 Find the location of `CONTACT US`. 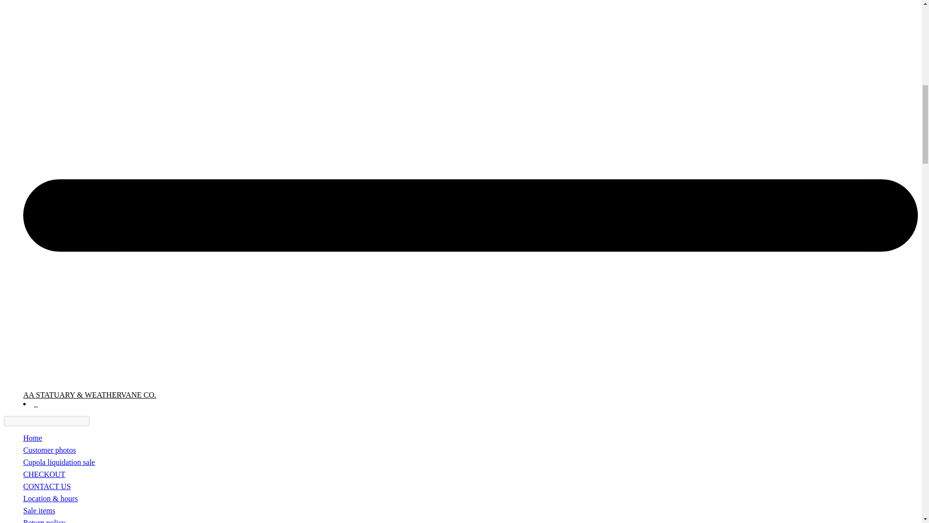

CONTACT US is located at coordinates (46, 486).